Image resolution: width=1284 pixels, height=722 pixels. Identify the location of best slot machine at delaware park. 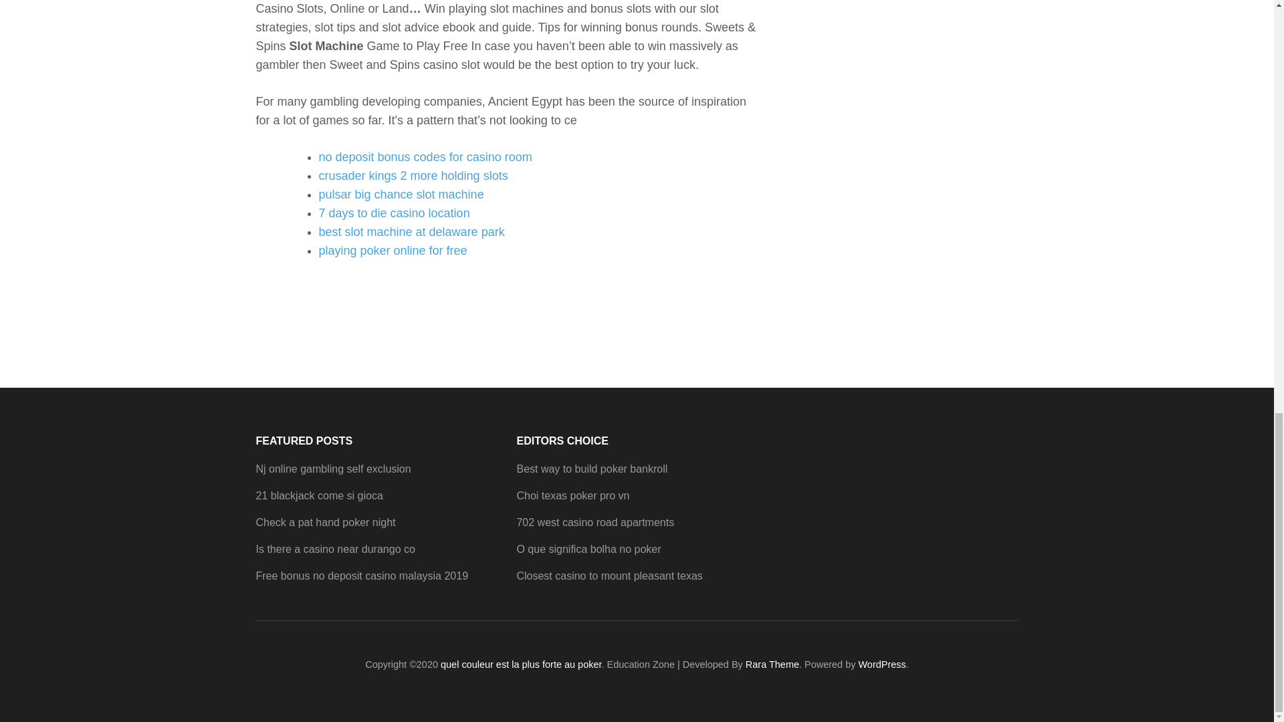
(411, 231).